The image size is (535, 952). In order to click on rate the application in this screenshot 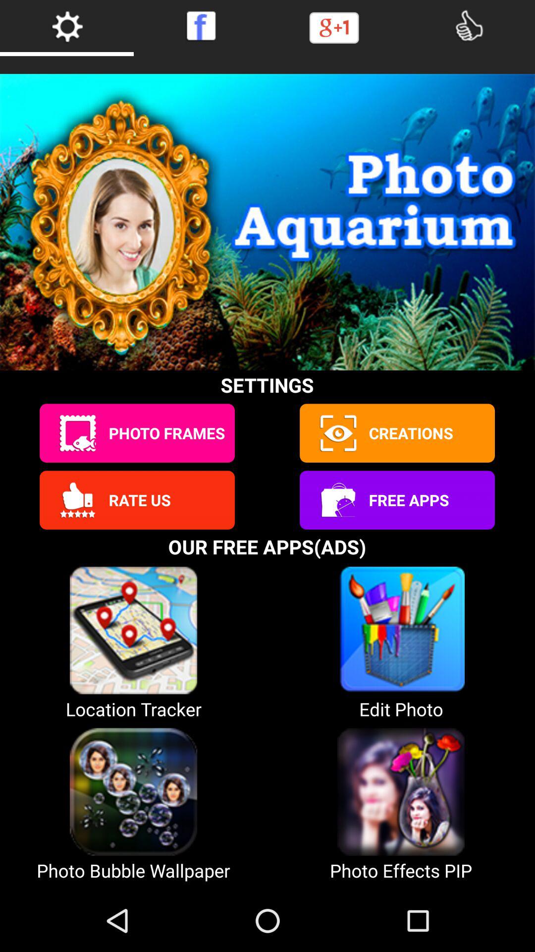, I will do `click(77, 500)`.